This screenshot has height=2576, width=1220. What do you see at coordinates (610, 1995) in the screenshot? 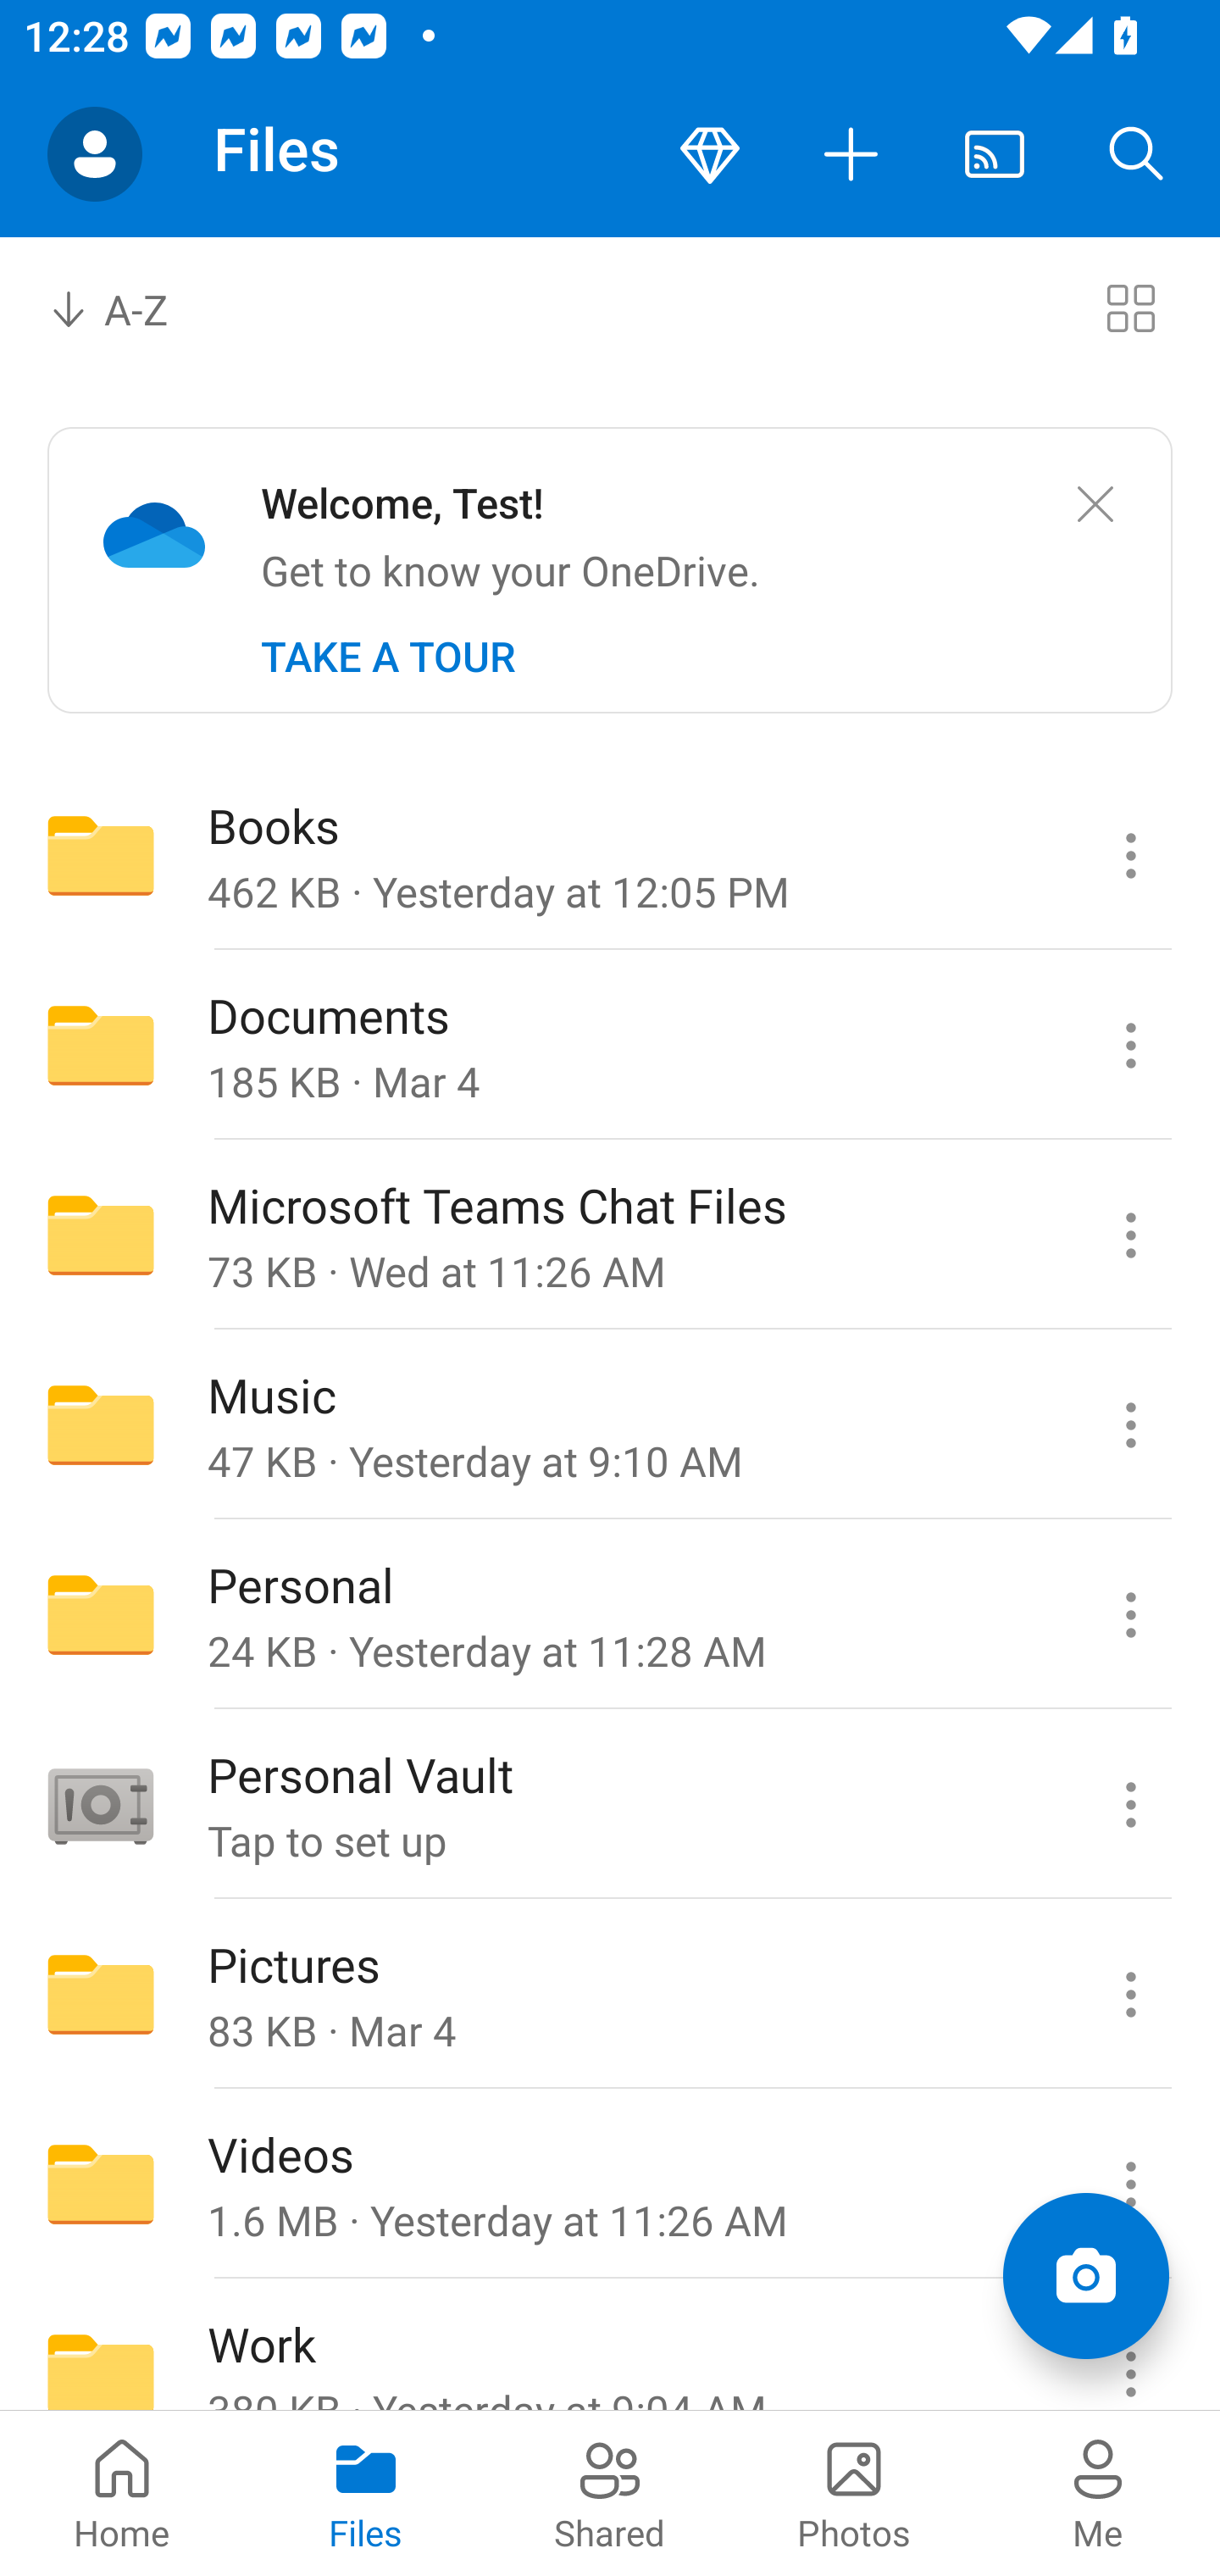
I see `Folder Pictures 83 KB · Mar 4 Pictures commands` at bounding box center [610, 1995].